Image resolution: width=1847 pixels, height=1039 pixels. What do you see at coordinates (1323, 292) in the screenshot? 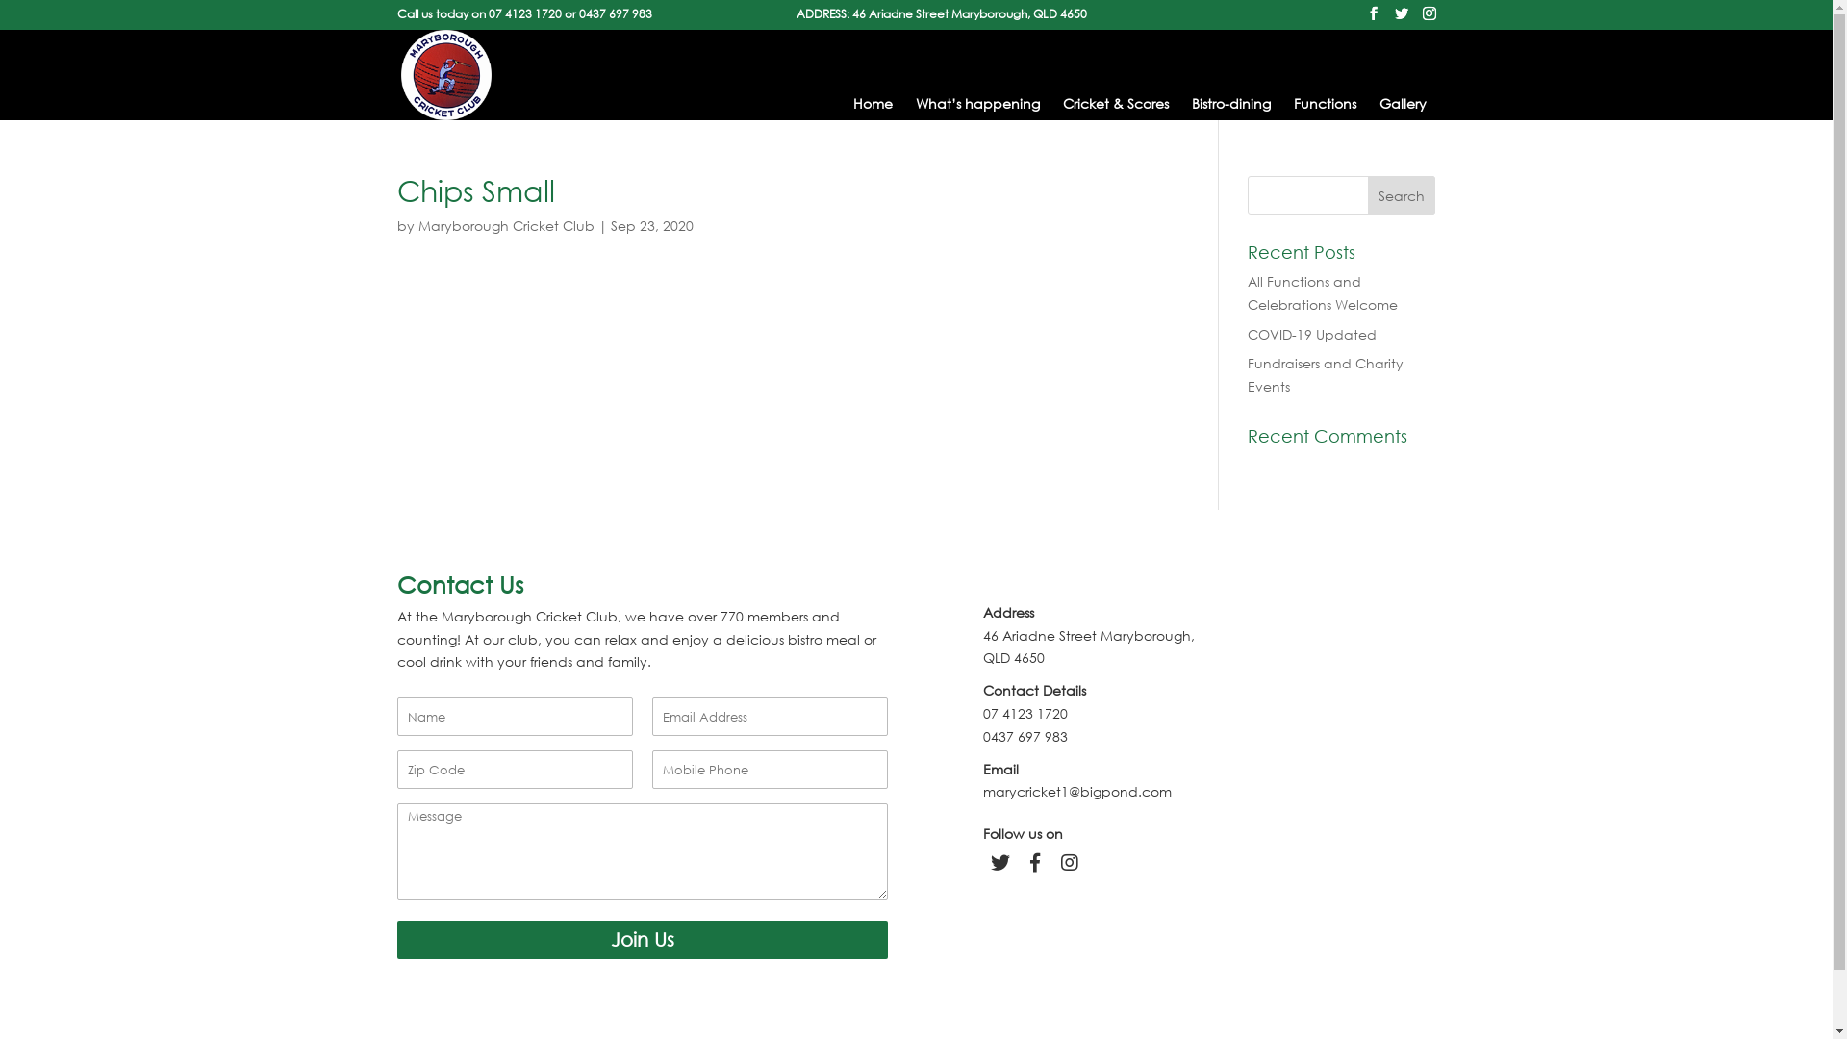
I see `All Functions and Celebrations Welcome` at bounding box center [1323, 292].